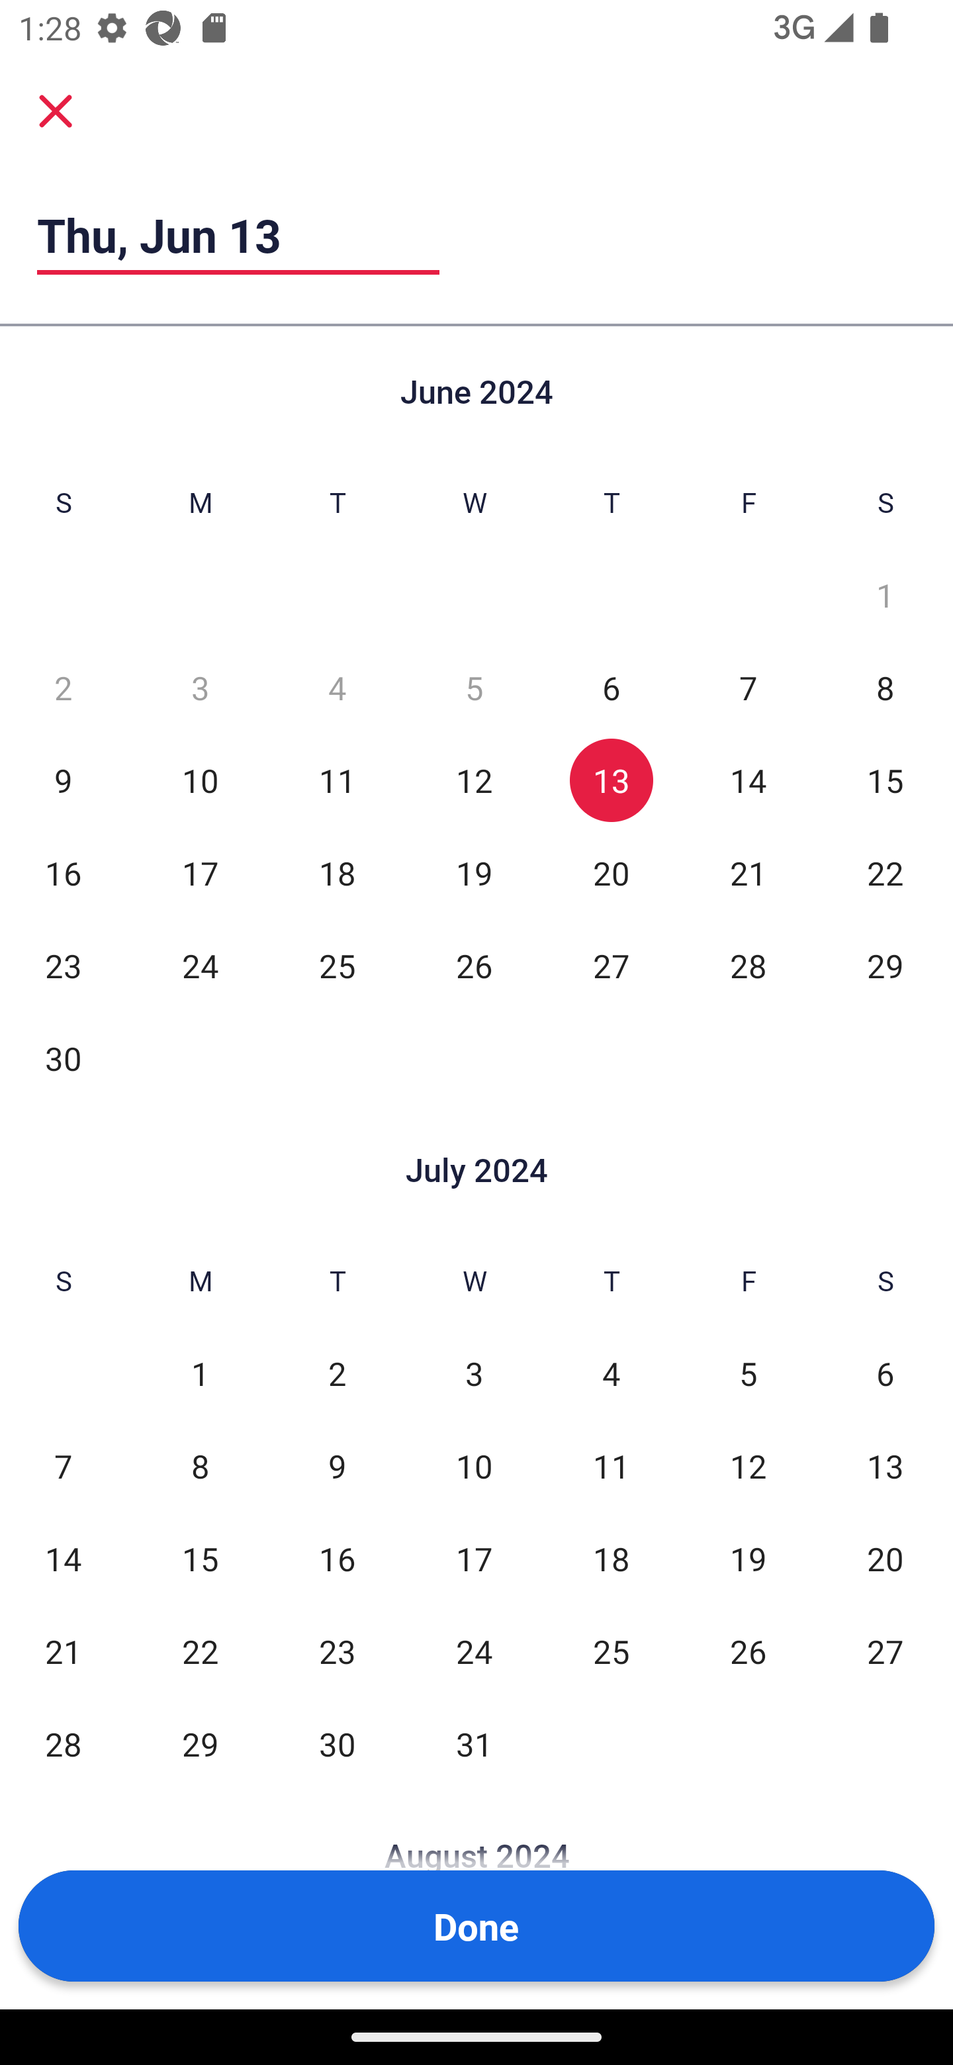 The image size is (953, 2065). I want to click on 28 Fri, Jun 28, Not Selected, so click(748, 965).